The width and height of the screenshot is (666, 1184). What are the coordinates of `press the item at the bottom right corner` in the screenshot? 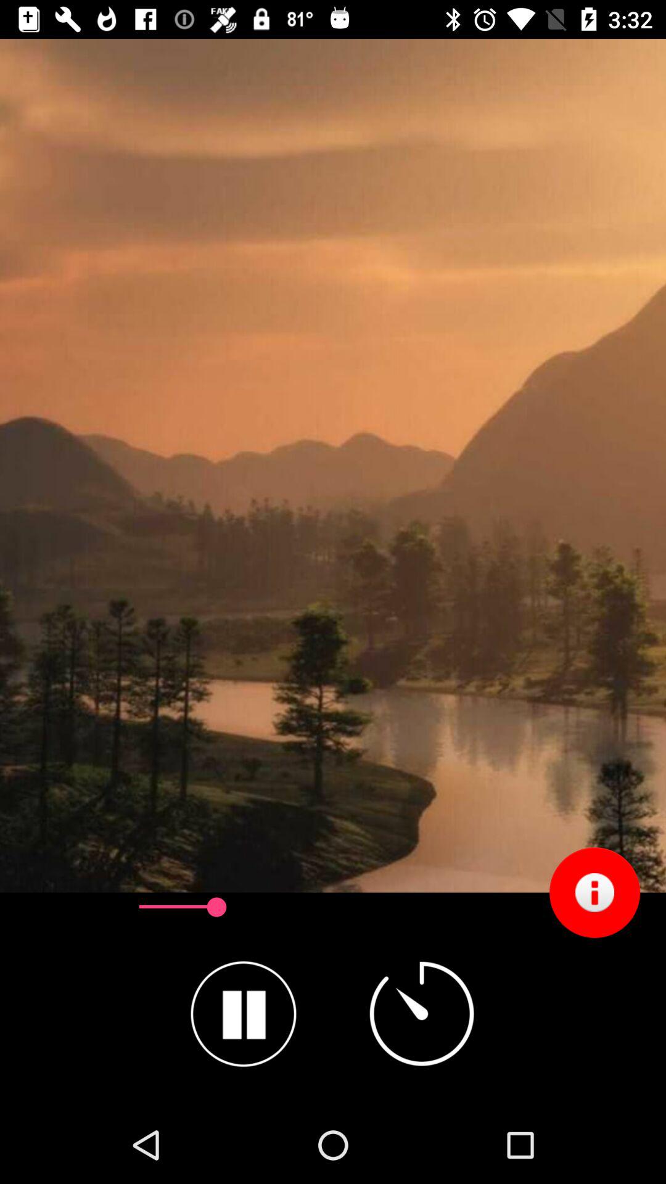 It's located at (594, 892).